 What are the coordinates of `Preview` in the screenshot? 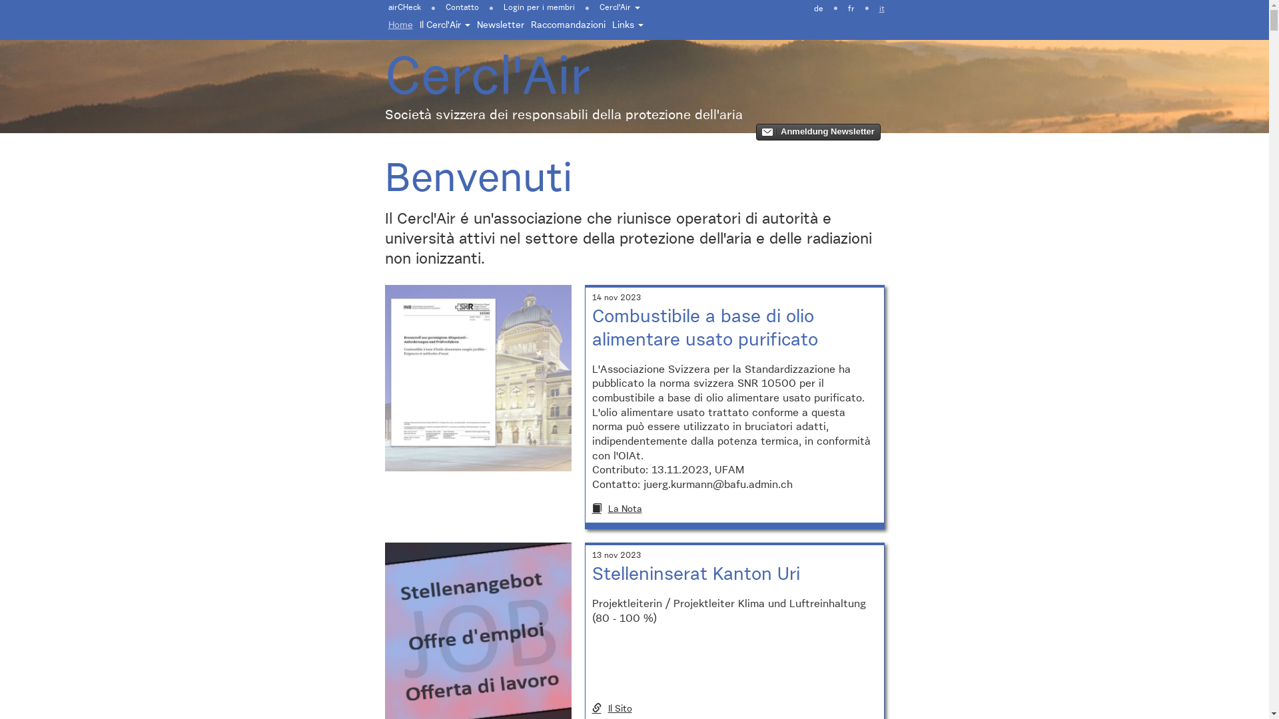 It's located at (818, 132).